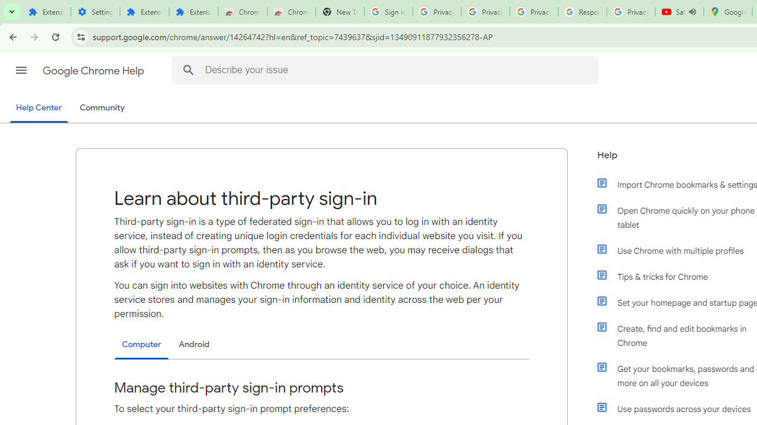 This screenshot has width=757, height=425. What do you see at coordinates (46, 12) in the screenshot?
I see `Extensions` at bounding box center [46, 12].